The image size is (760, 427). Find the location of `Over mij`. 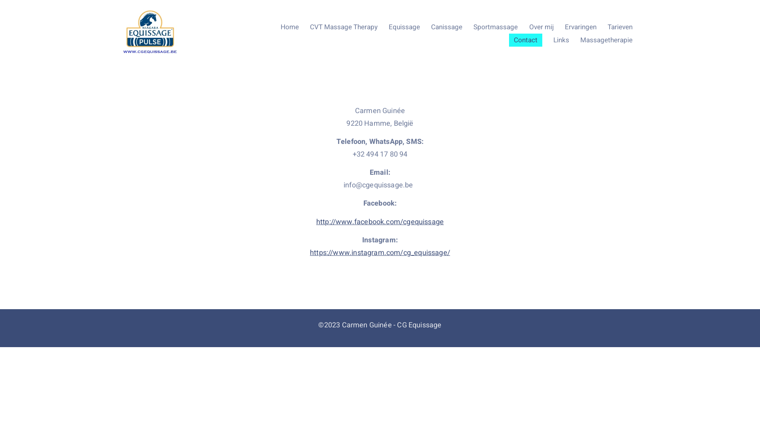

Over mij is located at coordinates (541, 27).